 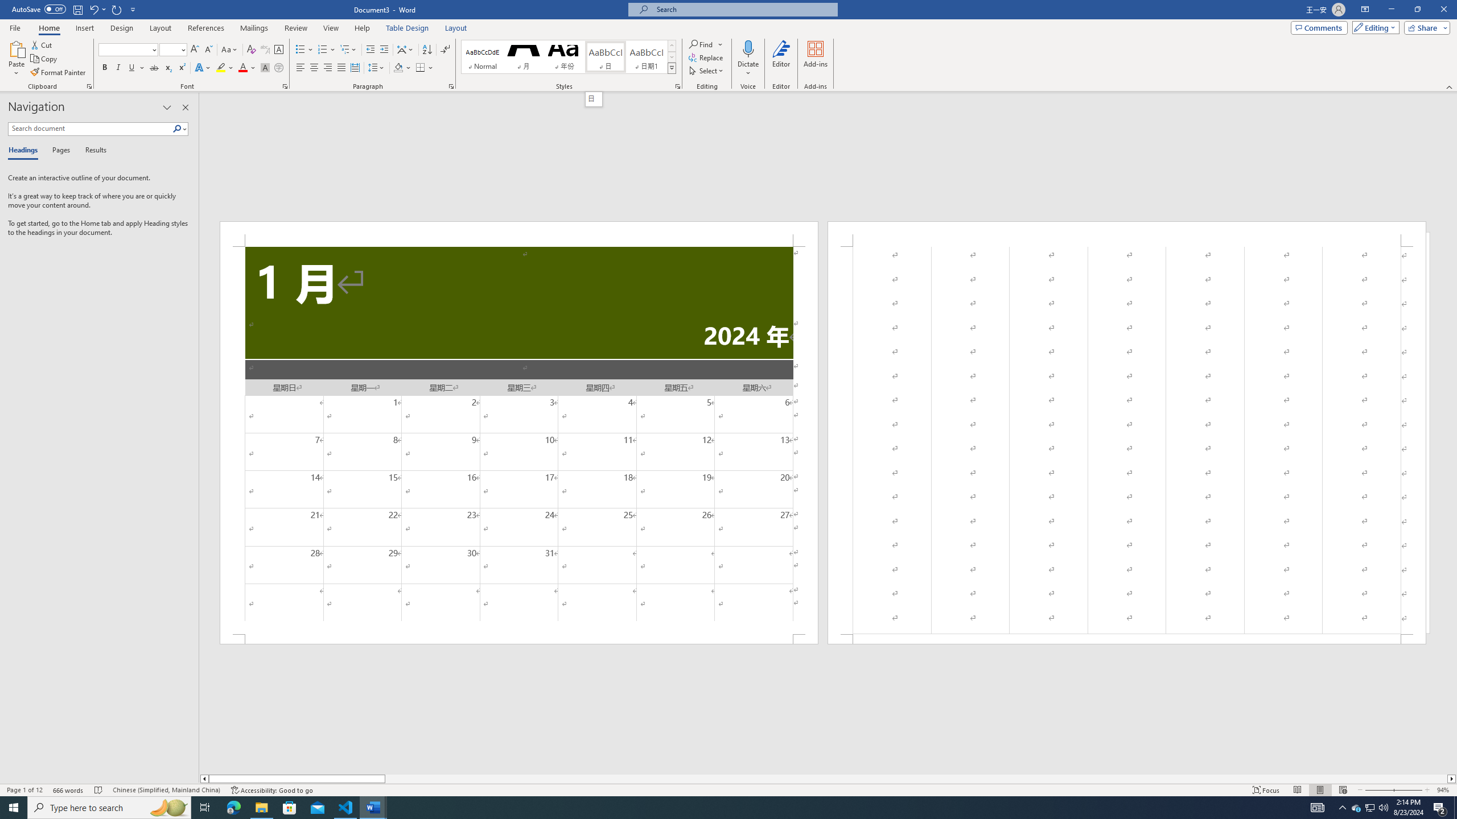 I want to click on Subscript, so click(x=168, y=68).